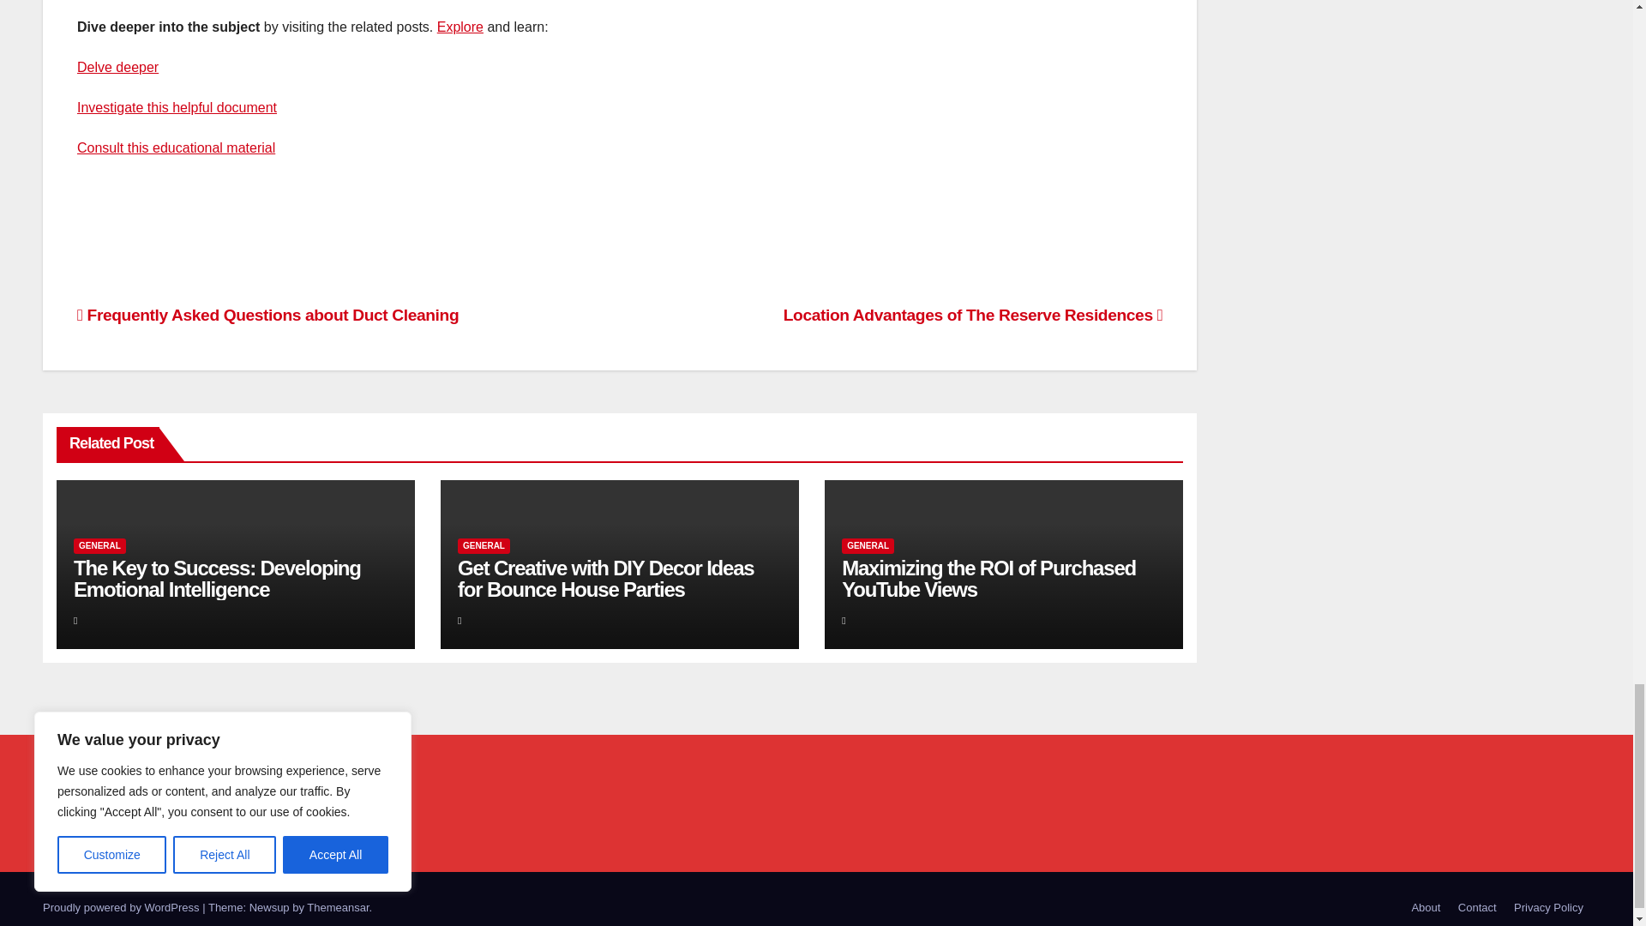 This screenshot has height=926, width=1646. Describe the element at coordinates (484, 545) in the screenshot. I see `GENERAL` at that location.